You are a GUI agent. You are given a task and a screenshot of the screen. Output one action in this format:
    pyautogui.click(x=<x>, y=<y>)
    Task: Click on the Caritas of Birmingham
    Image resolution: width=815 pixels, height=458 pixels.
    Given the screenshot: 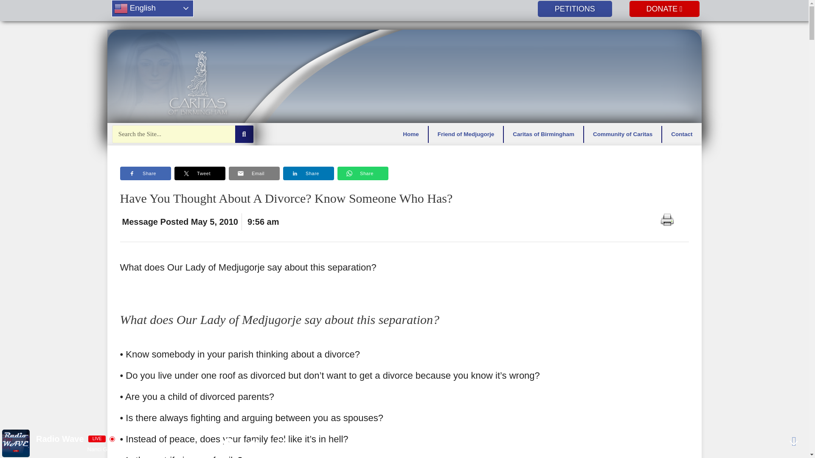 What is the action you would take?
    pyautogui.click(x=543, y=134)
    